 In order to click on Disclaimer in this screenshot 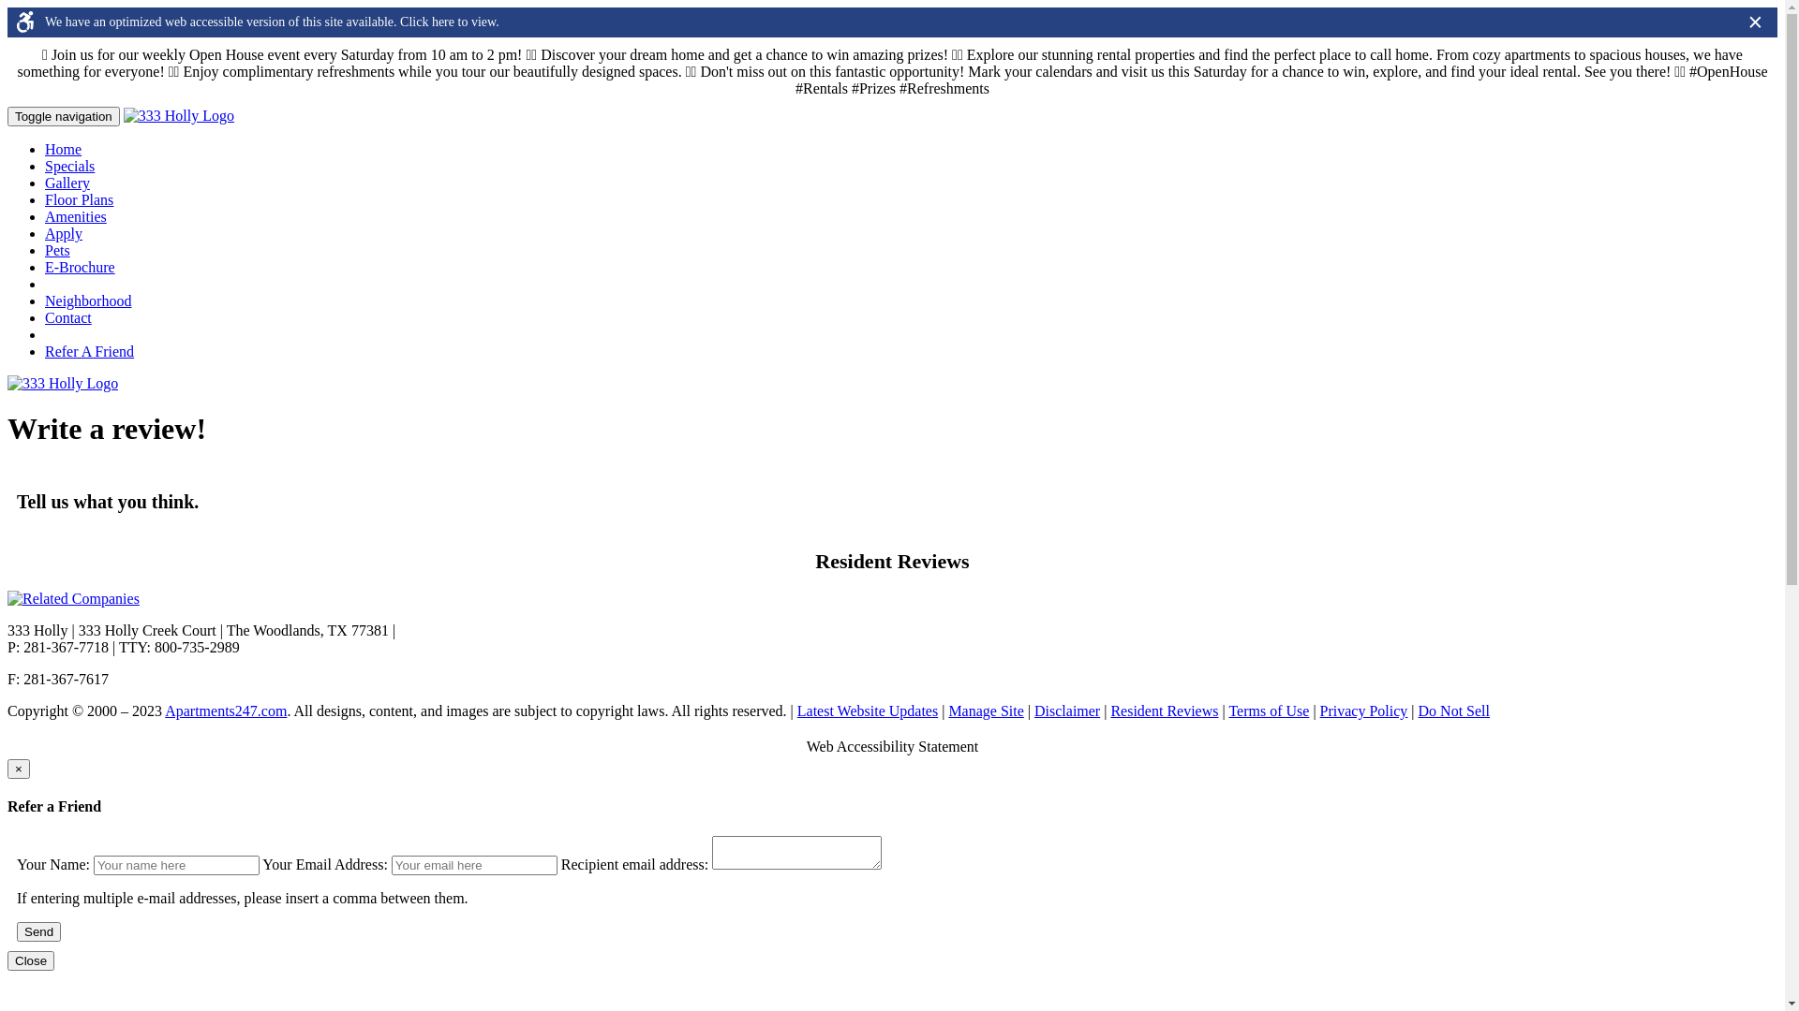, I will do `click(1067, 711)`.